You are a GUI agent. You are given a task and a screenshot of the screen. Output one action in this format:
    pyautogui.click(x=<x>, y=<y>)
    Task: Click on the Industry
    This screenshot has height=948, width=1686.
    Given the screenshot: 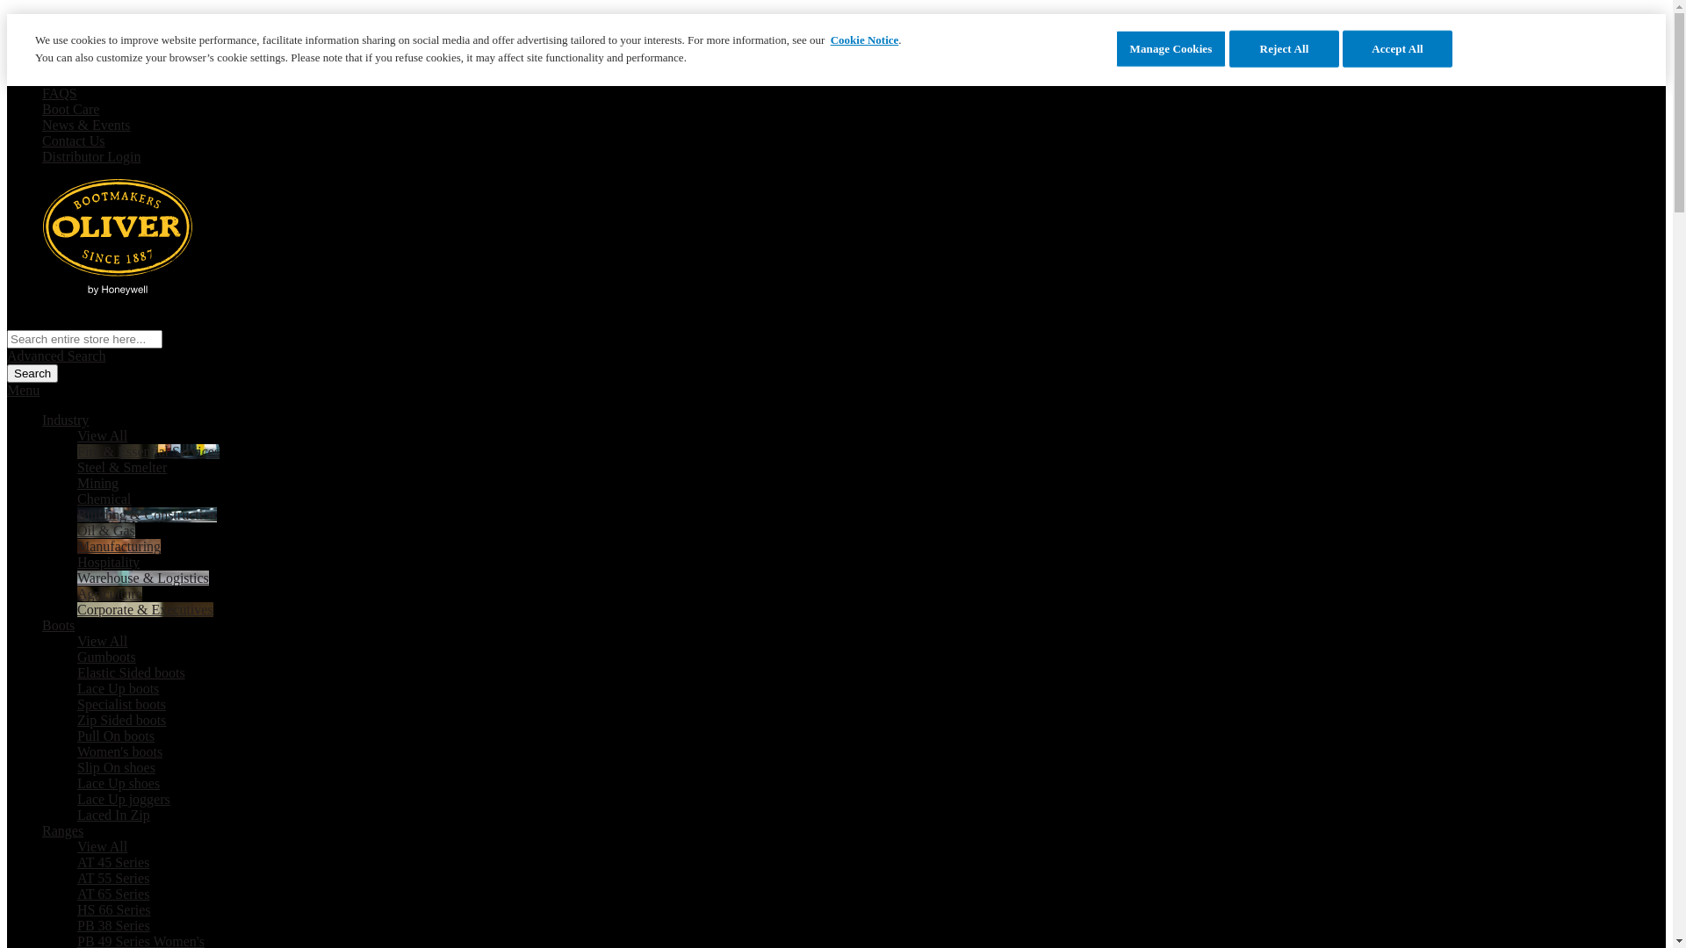 What is the action you would take?
    pyautogui.click(x=65, y=420)
    